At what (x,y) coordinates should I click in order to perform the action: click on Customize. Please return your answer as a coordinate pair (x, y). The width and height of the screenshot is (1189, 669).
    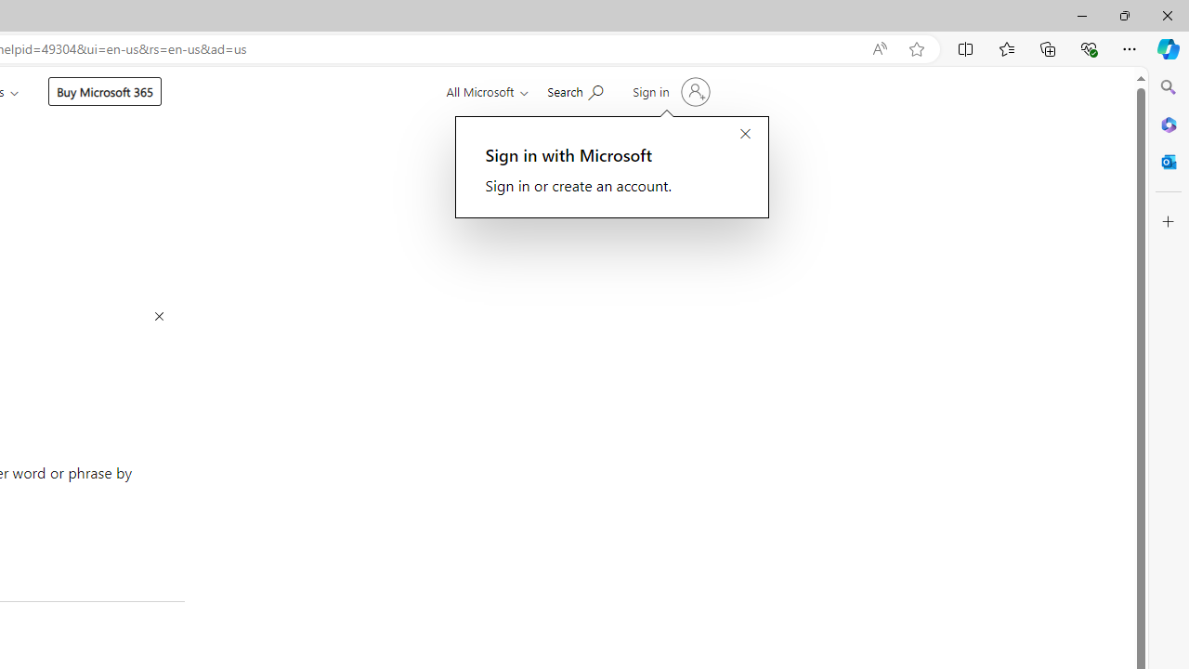
    Looking at the image, I should click on (1169, 222).